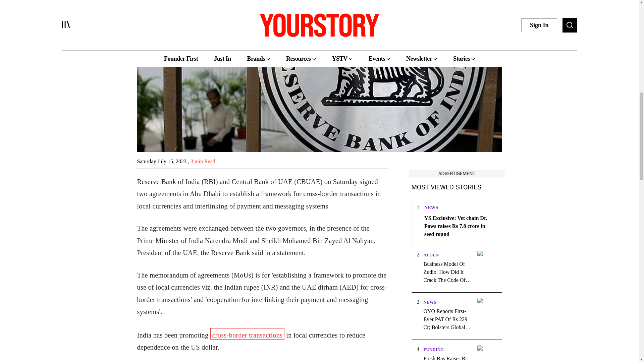 The height and width of the screenshot is (362, 644). Describe the element at coordinates (456, 173) in the screenshot. I see `Advertise with us` at that location.